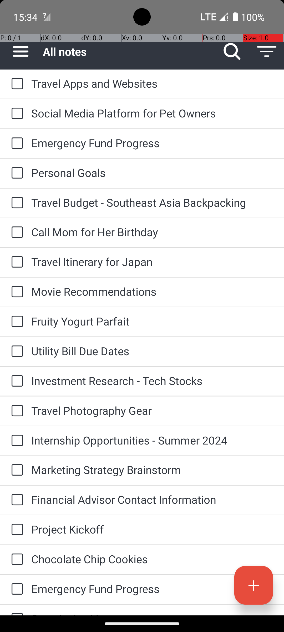 The height and width of the screenshot is (632, 284). I want to click on Investment Research - Tech Stocks, so click(153, 381).